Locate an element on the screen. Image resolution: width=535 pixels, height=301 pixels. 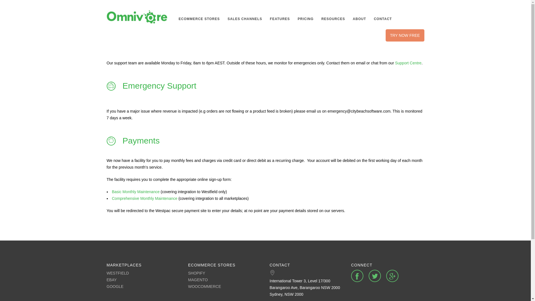
Support during business hours is located at coordinates (179, 37).